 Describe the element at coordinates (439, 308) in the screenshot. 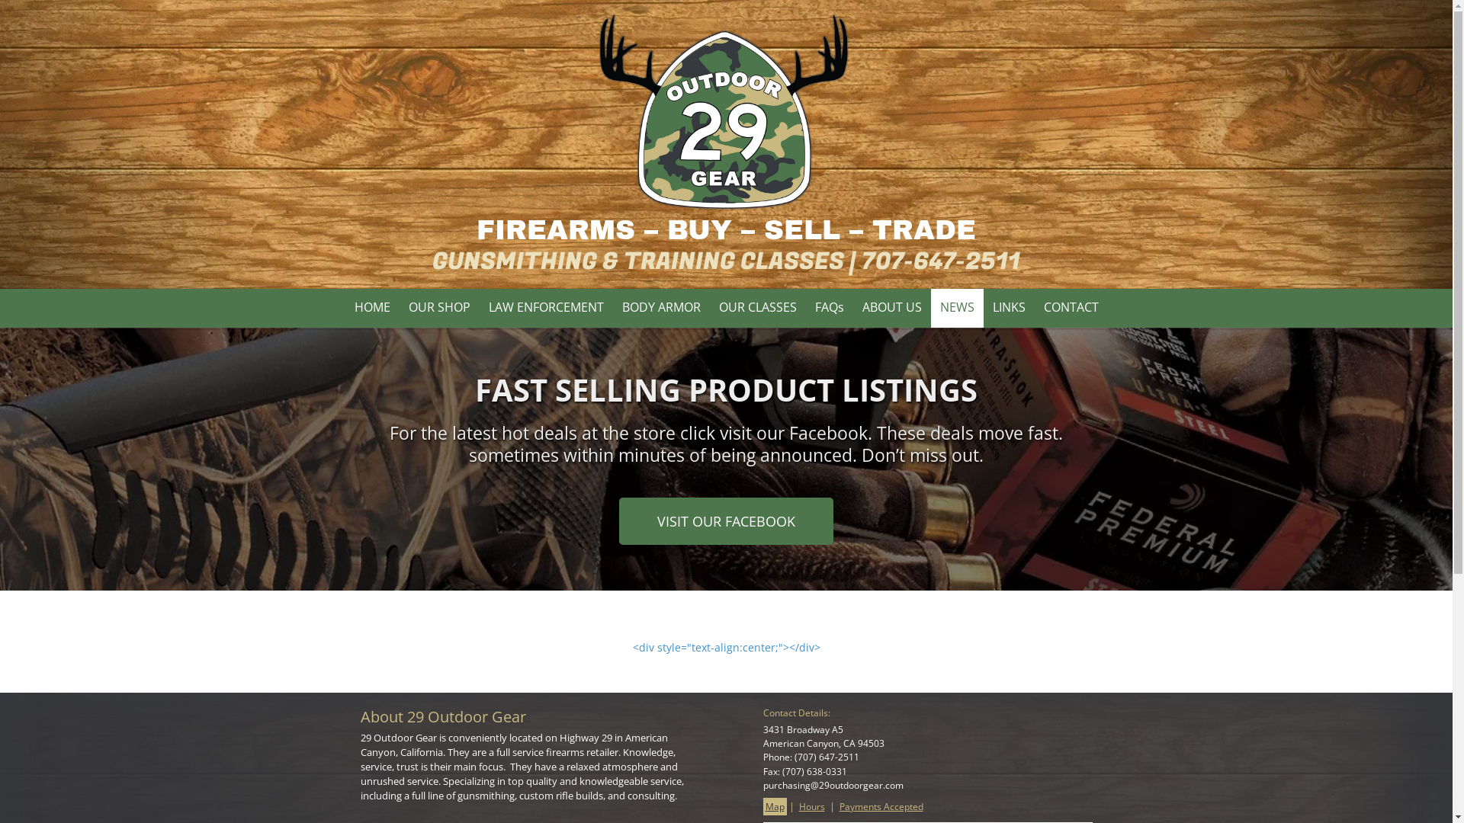

I see `OUR SHOP` at that location.